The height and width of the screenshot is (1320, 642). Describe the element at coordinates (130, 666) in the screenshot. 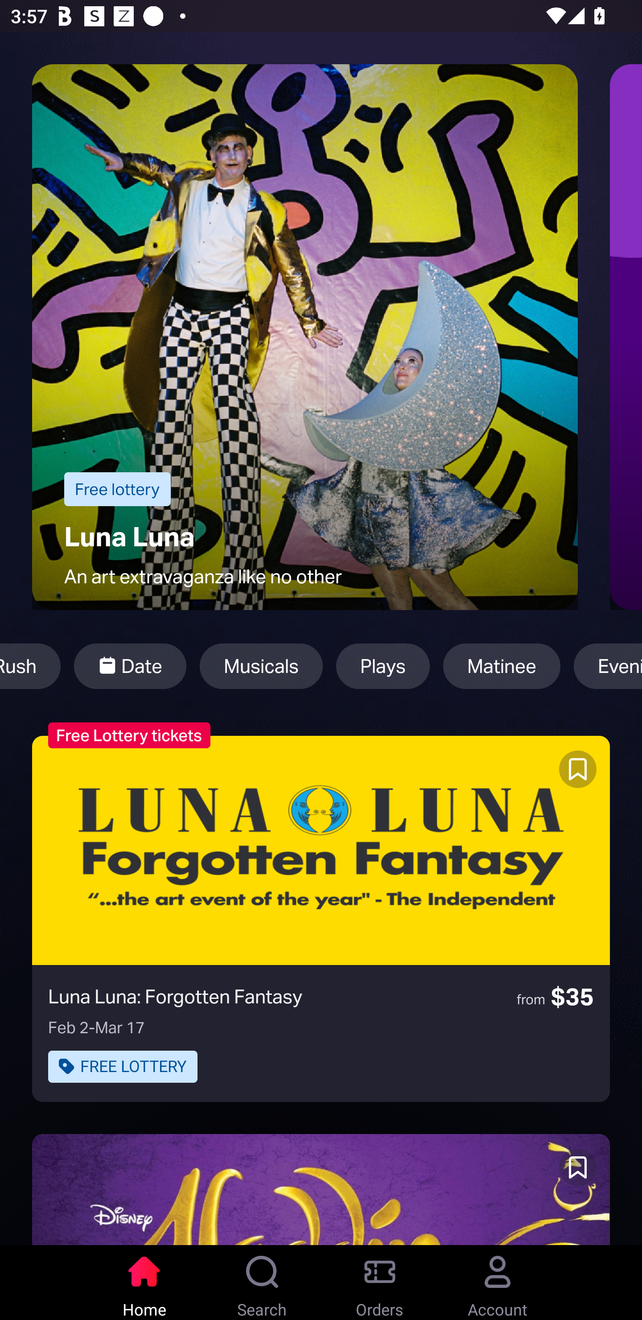

I see `Date` at that location.